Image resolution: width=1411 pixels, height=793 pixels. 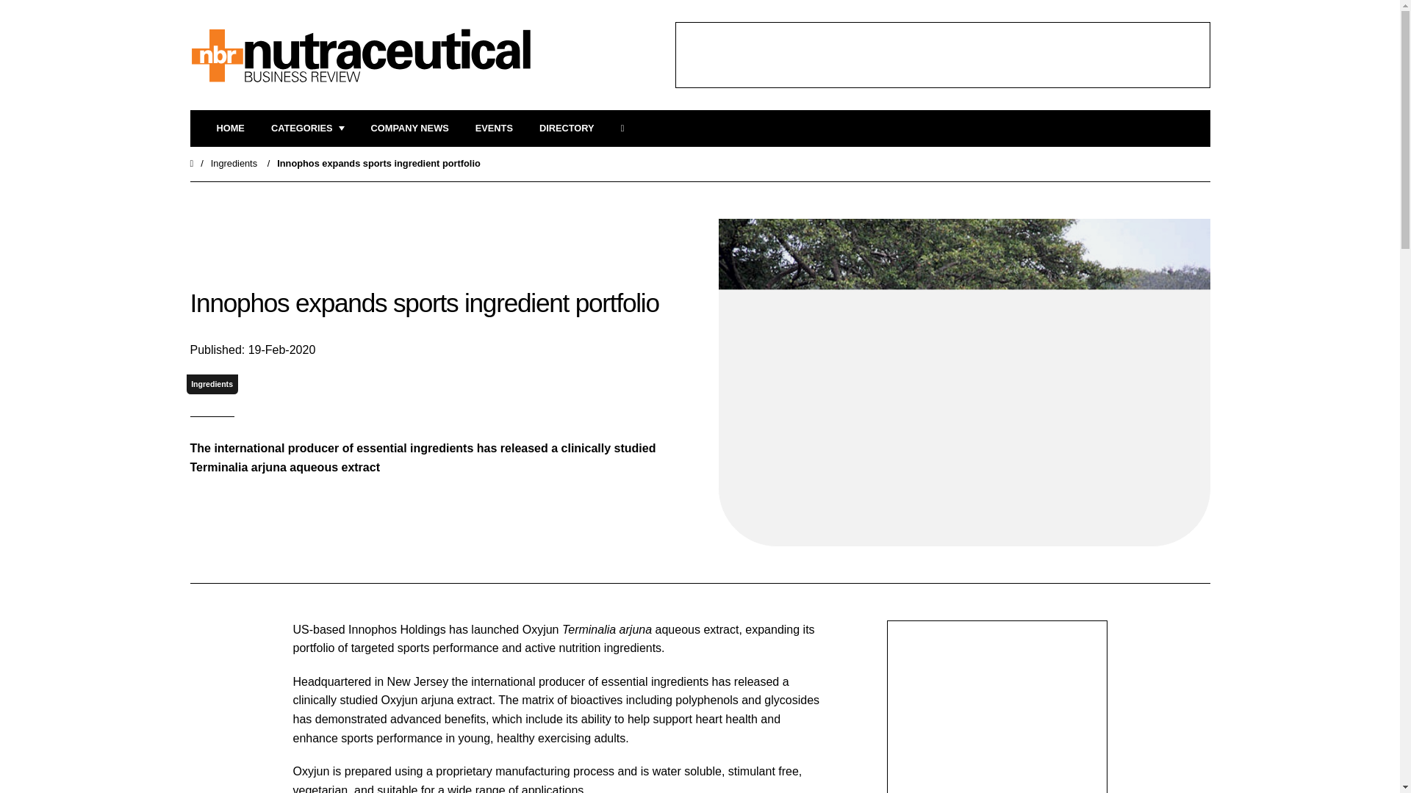 What do you see at coordinates (566, 128) in the screenshot?
I see `Directory` at bounding box center [566, 128].